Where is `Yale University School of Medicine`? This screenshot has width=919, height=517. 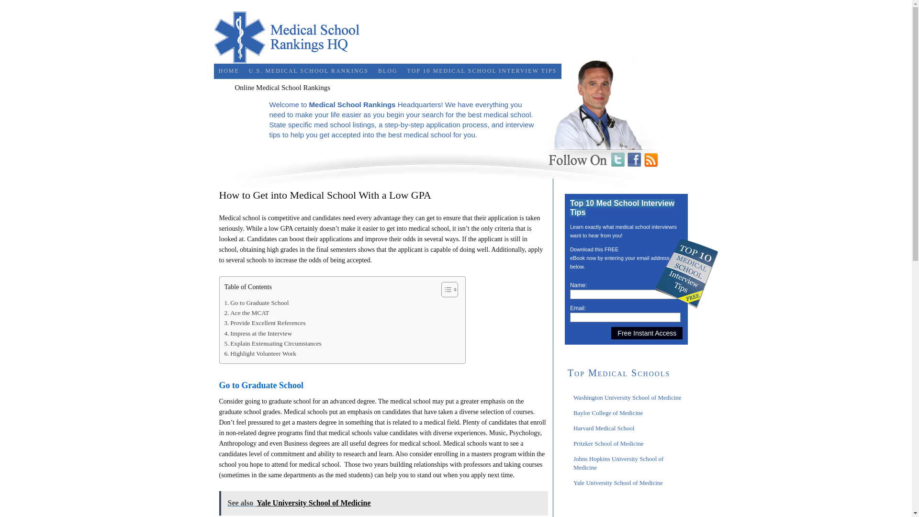 Yale University School of Medicine is located at coordinates (618, 483).